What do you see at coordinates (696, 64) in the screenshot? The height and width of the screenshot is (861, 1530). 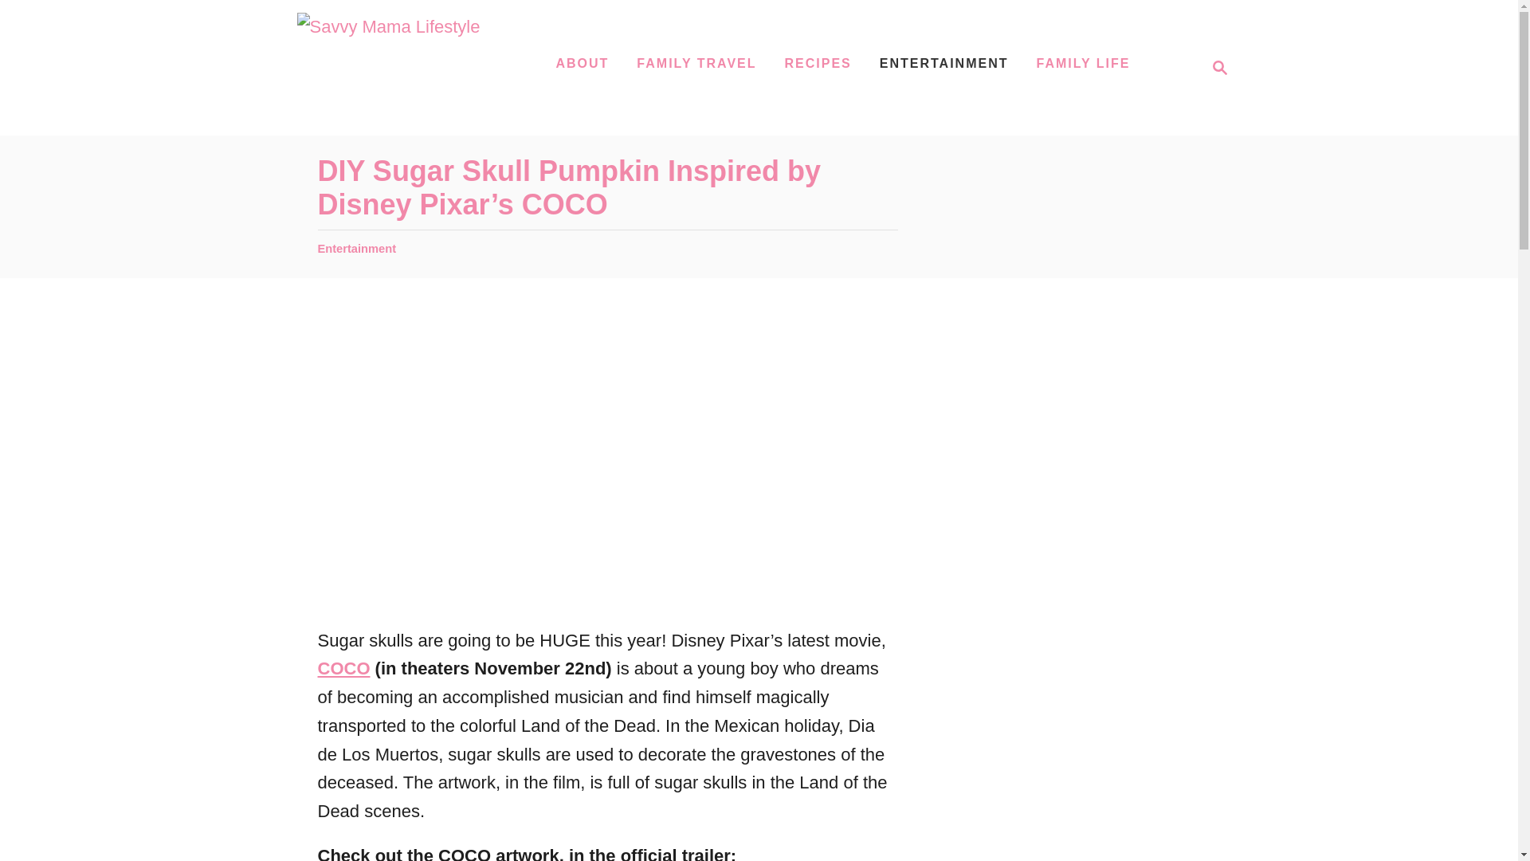 I see `FAMILY TRAVEL` at bounding box center [696, 64].